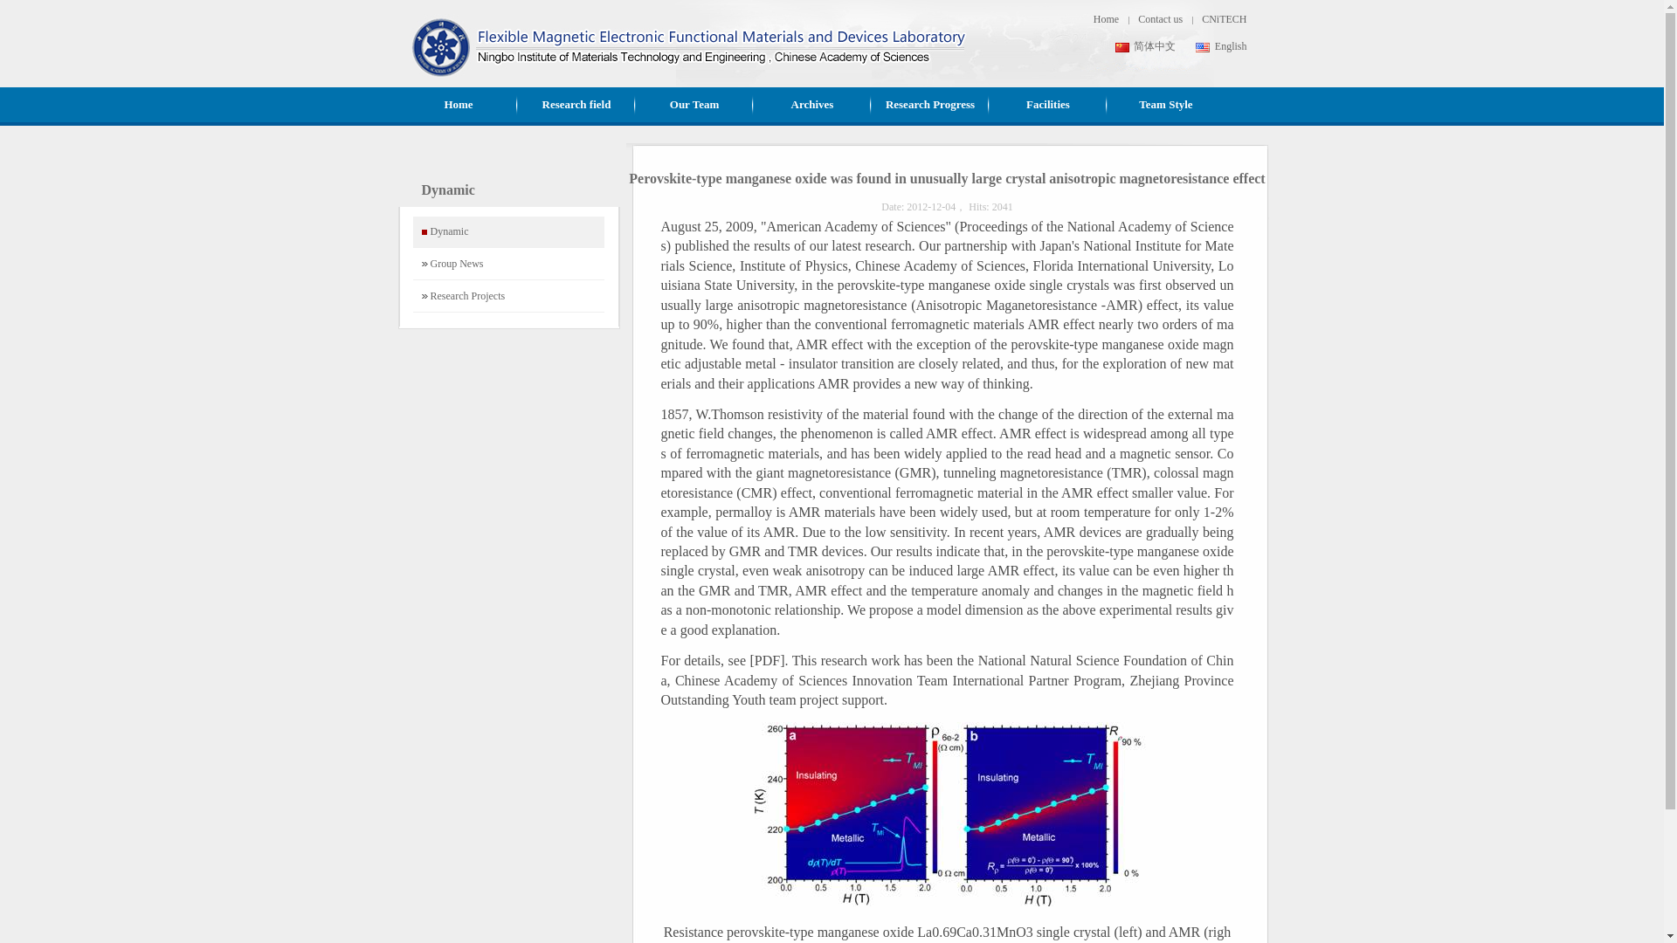  What do you see at coordinates (508, 296) in the screenshot?
I see `Research Projects` at bounding box center [508, 296].